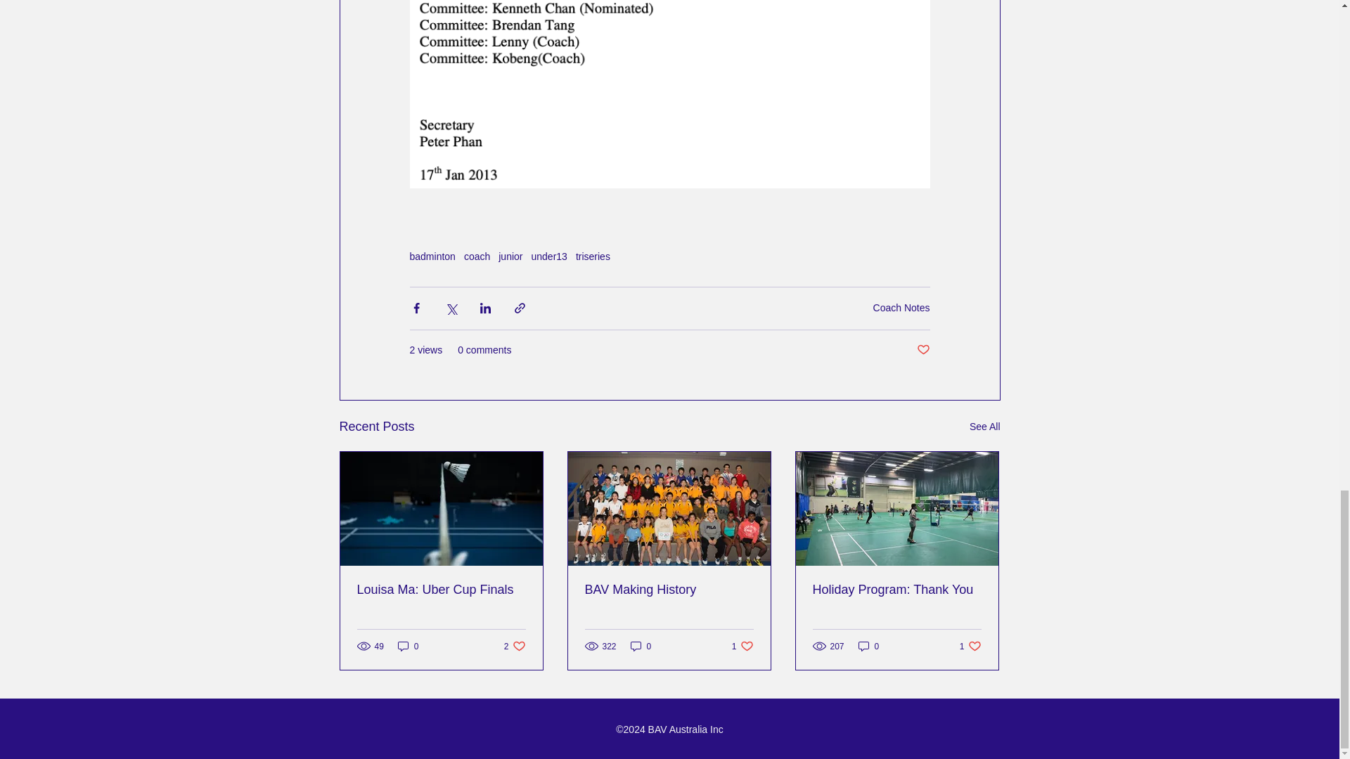  What do you see at coordinates (408, 646) in the screenshot?
I see `0` at bounding box center [408, 646].